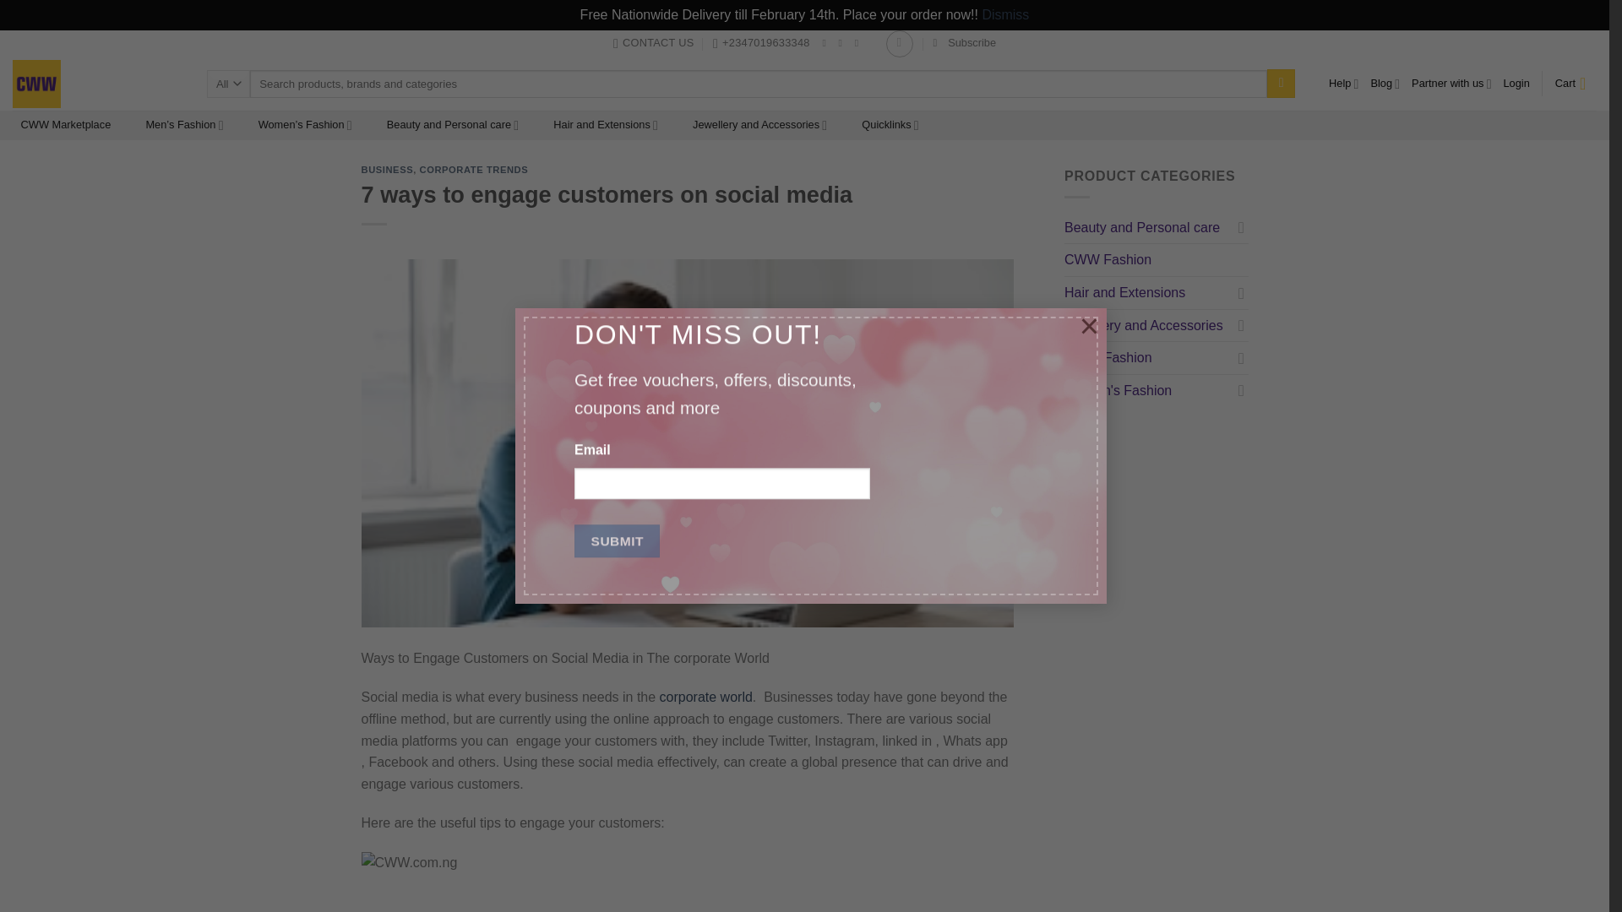 The width and height of the screenshot is (1622, 912). I want to click on Partner with us, so click(1451, 83).